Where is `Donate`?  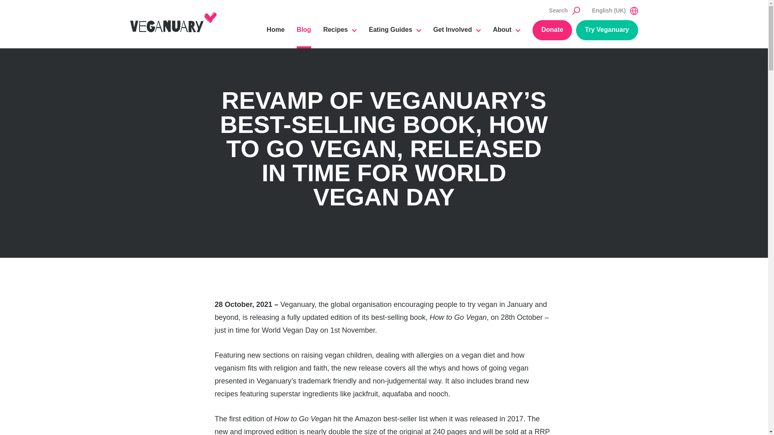 Donate is located at coordinates (552, 30).